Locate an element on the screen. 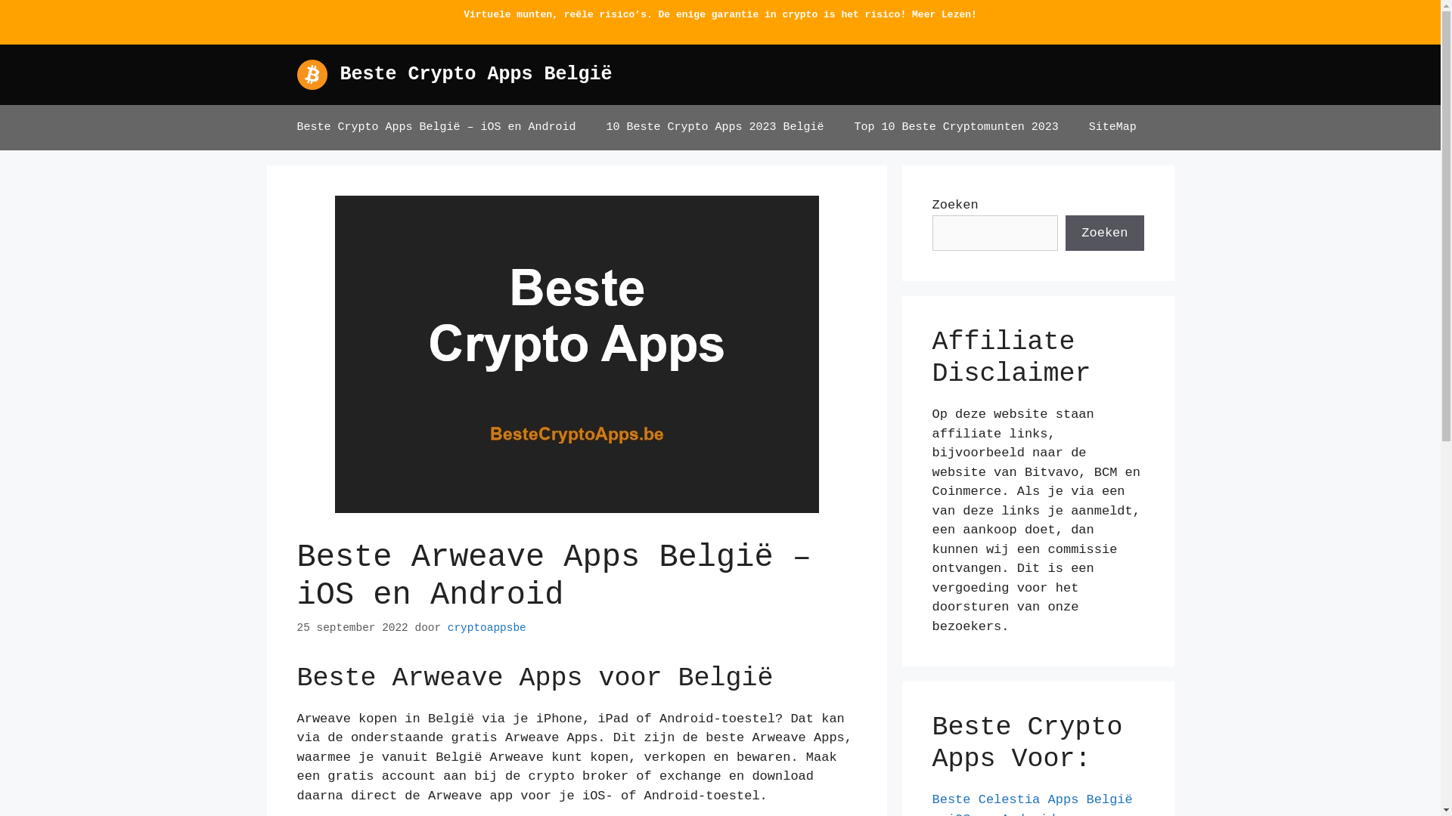 The width and height of the screenshot is (1452, 816). SiteMap is located at coordinates (1113, 128).